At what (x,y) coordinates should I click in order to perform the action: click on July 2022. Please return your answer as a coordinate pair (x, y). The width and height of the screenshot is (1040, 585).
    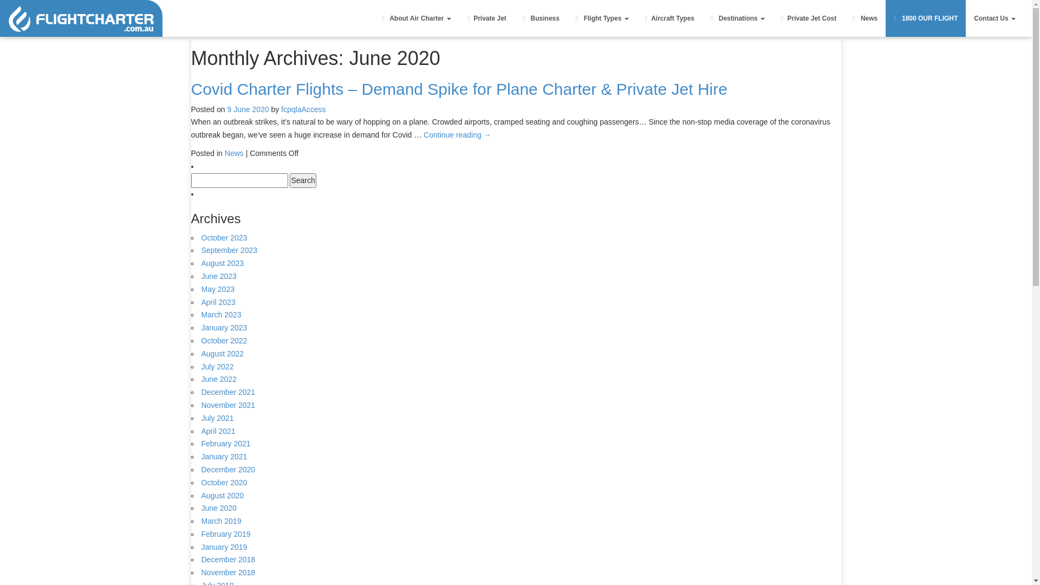
    Looking at the image, I should click on (218, 367).